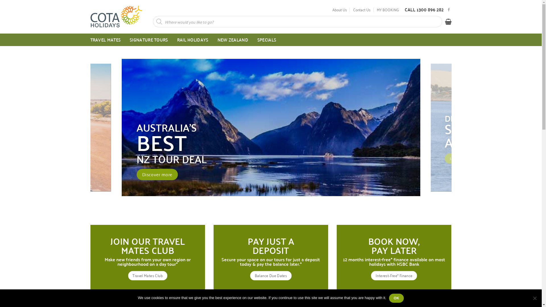 This screenshot has width=546, height=307. Describe the element at coordinates (448, 22) in the screenshot. I see `Cart` at that location.